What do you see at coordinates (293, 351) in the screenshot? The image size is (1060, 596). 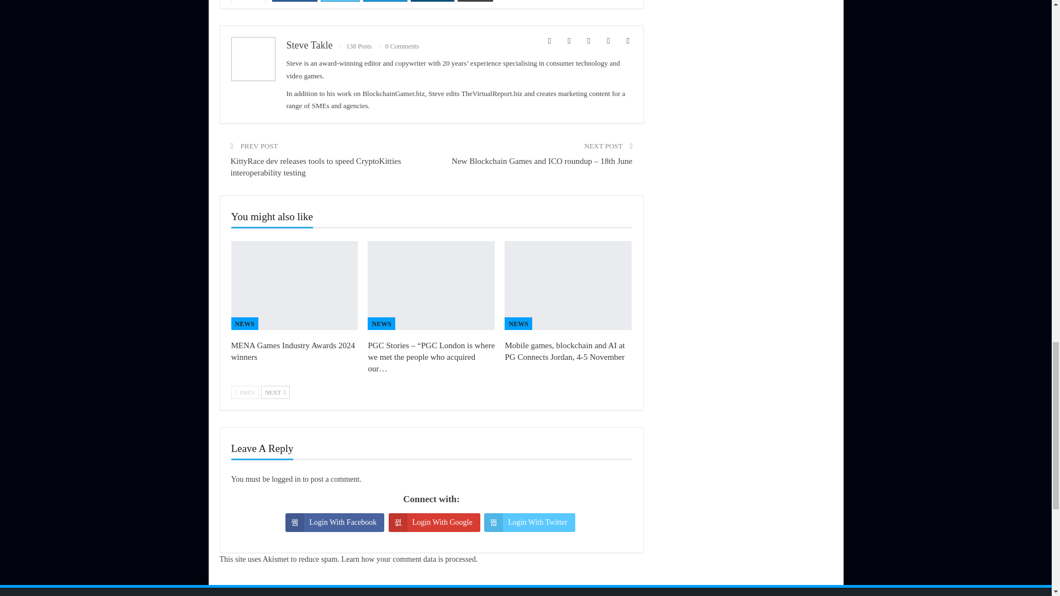 I see `MENA Games Industry Awards 2024 winners` at bounding box center [293, 351].